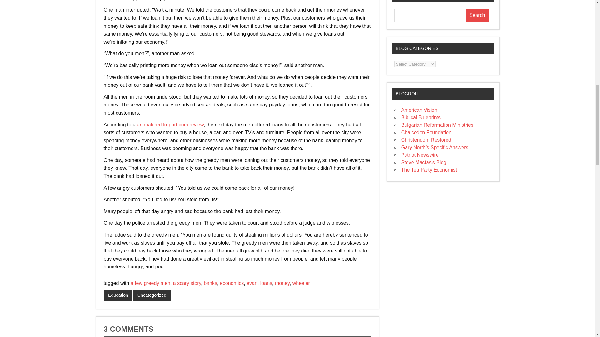 The image size is (600, 337). Describe the element at coordinates (152, 295) in the screenshot. I see `Uncategorized` at that location.